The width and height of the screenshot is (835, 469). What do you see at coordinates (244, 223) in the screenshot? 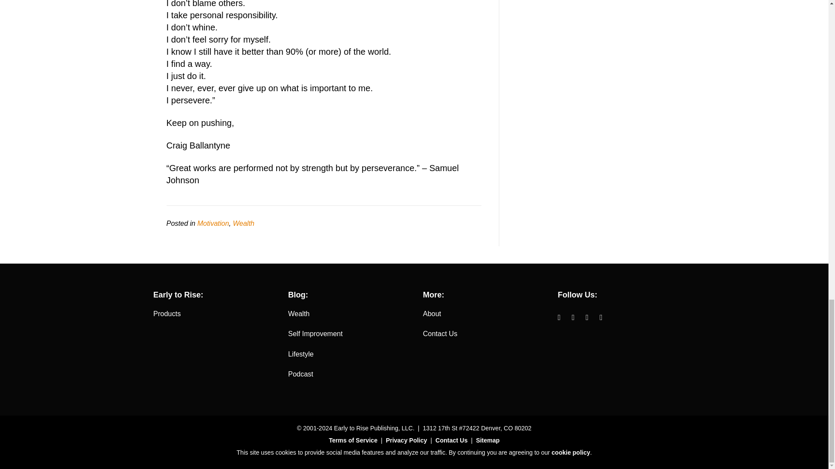
I see `Wealth` at bounding box center [244, 223].